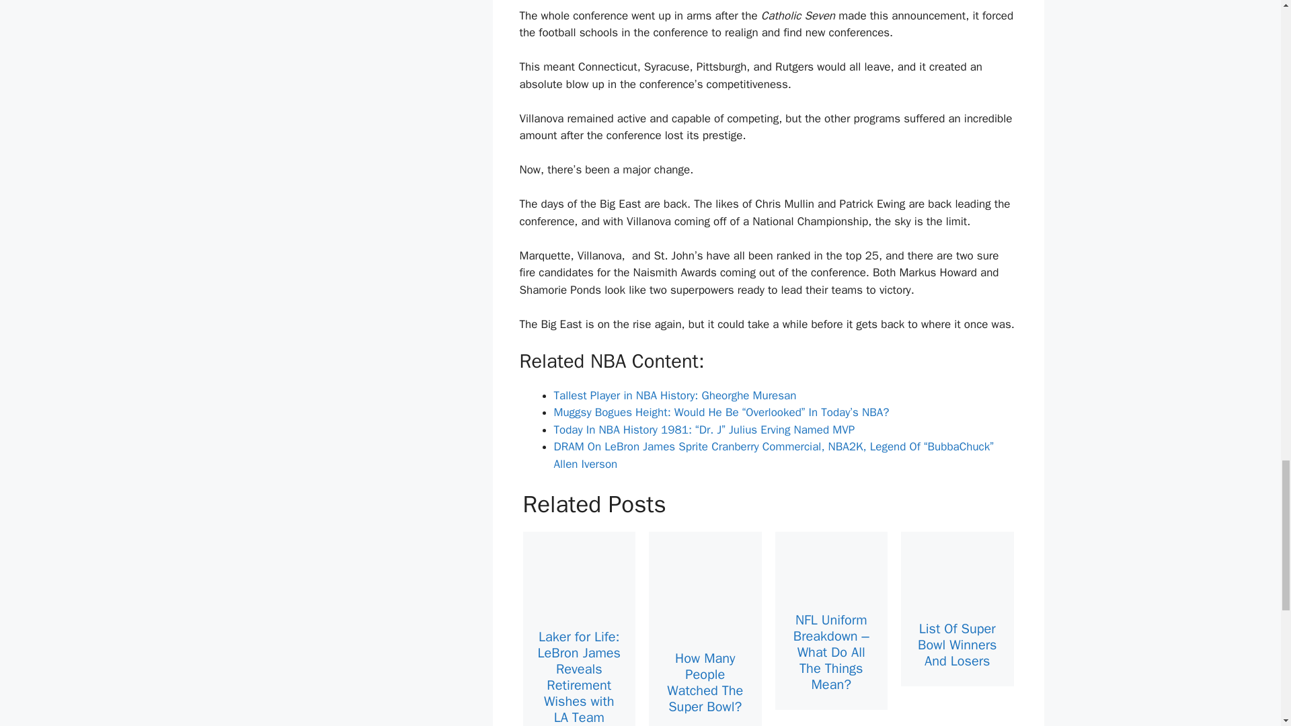 This screenshot has height=726, width=1291. Describe the element at coordinates (705, 682) in the screenshot. I see `How Many People Watched The Super Bowl?` at that location.